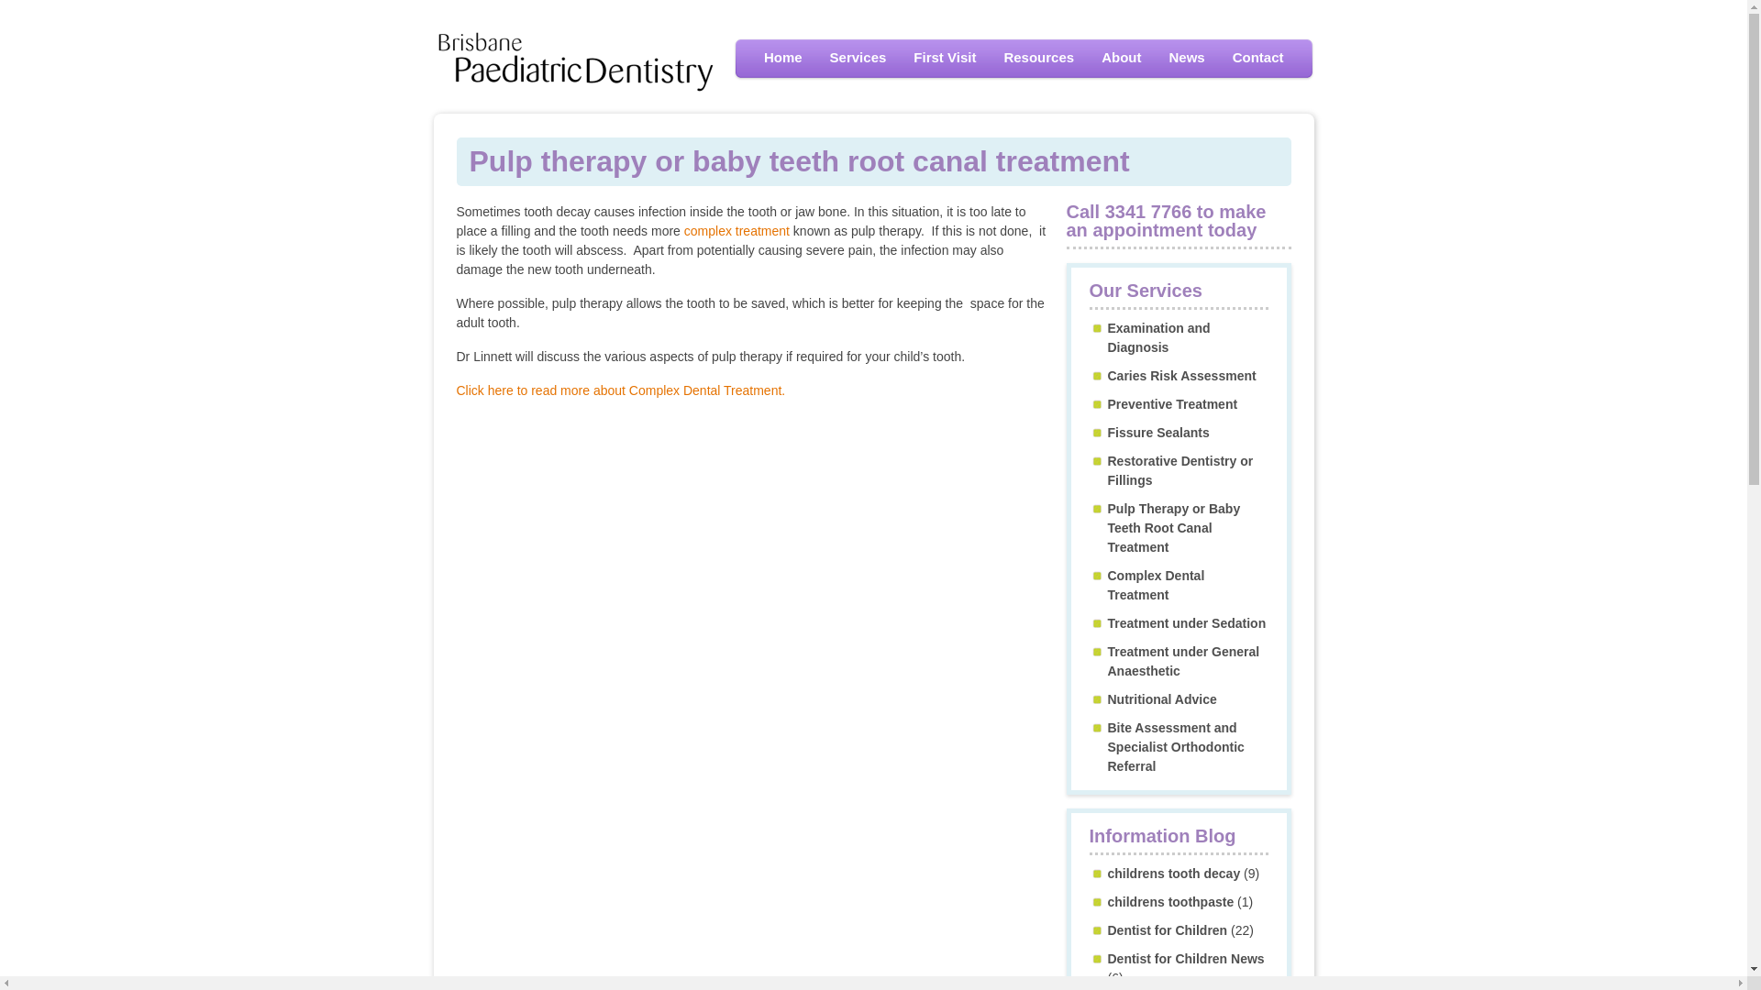  What do you see at coordinates (1159, 433) in the screenshot?
I see `Fissure Sealants` at bounding box center [1159, 433].